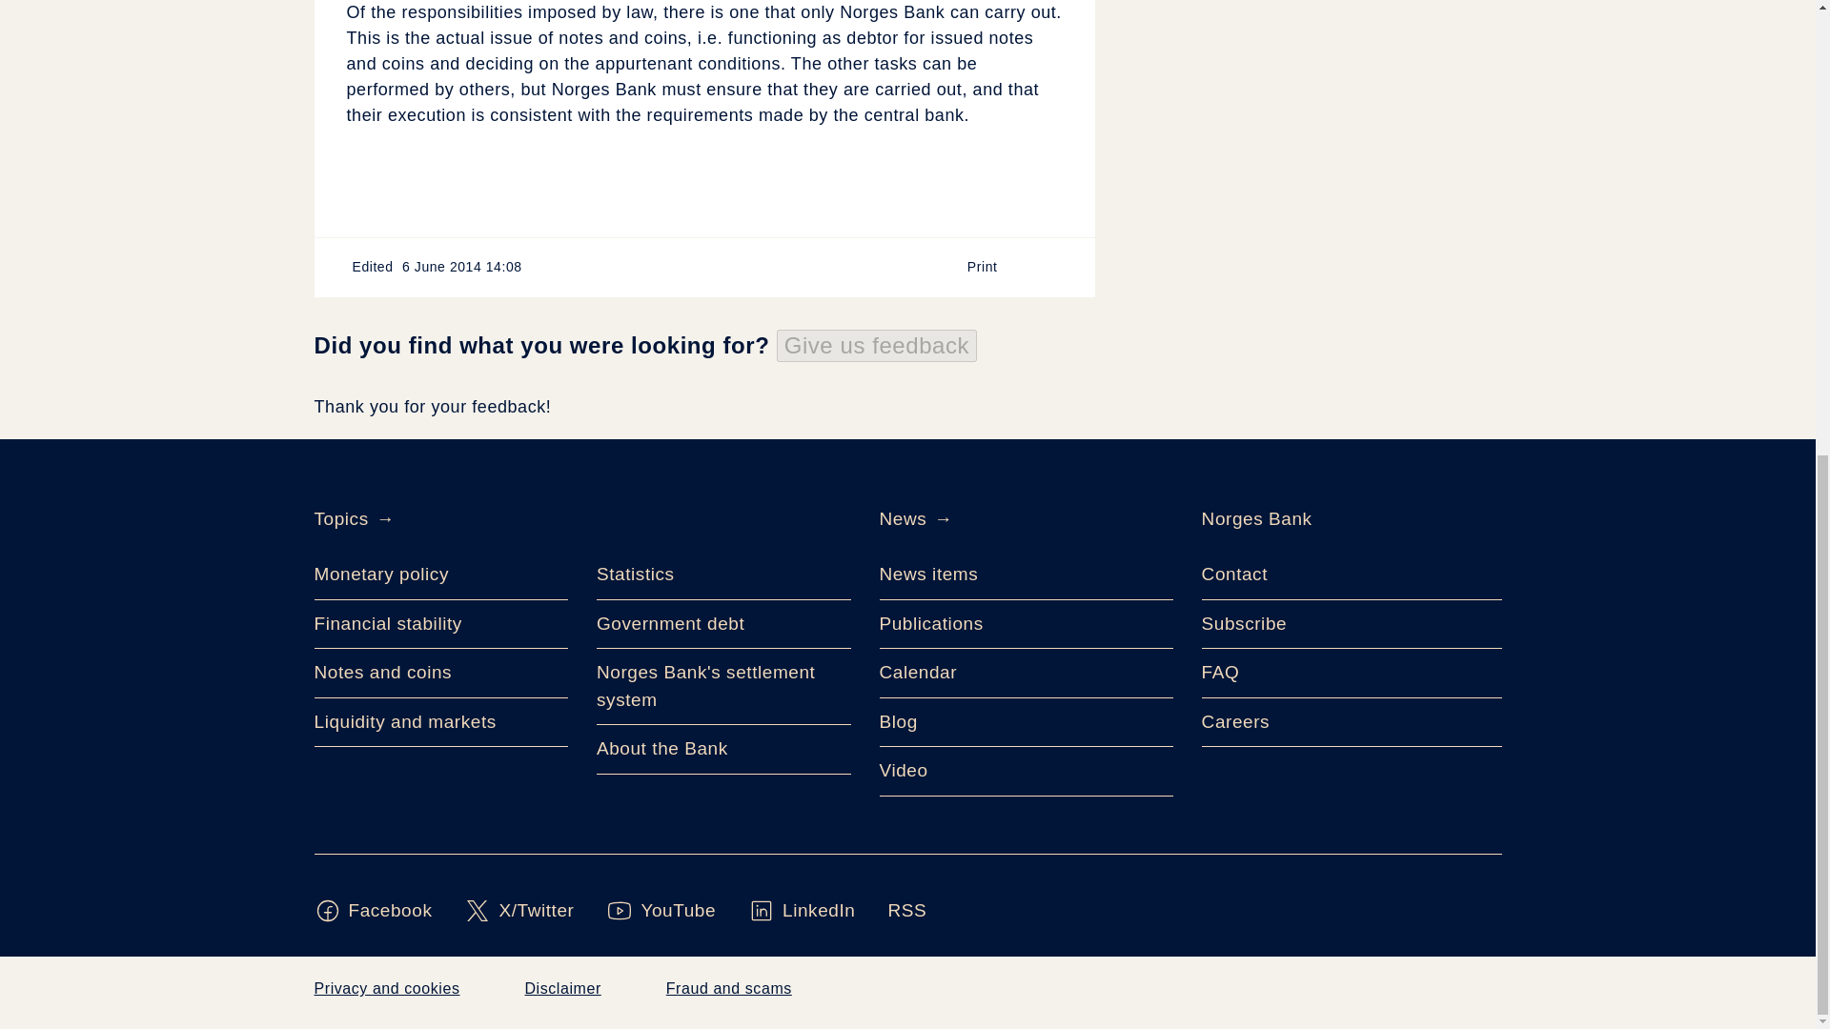  What do you see at coordinates (902, 519) in the screenshot?
I see `News` at bounding box center [902, 519].